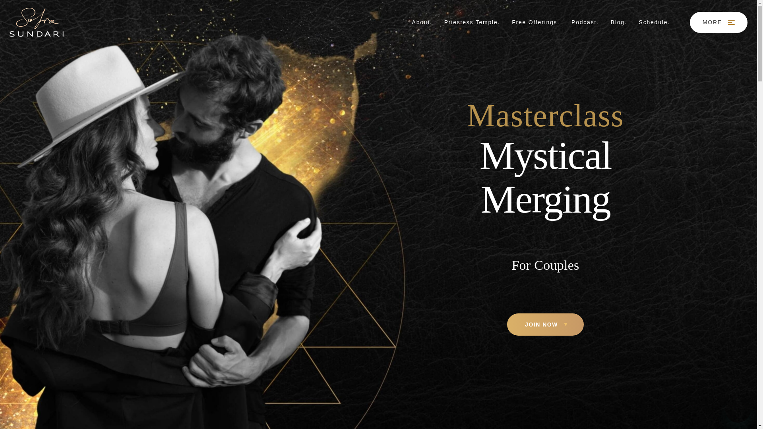 This screenshot has height=429, width=763. I want to click on About., so click(422, 22).